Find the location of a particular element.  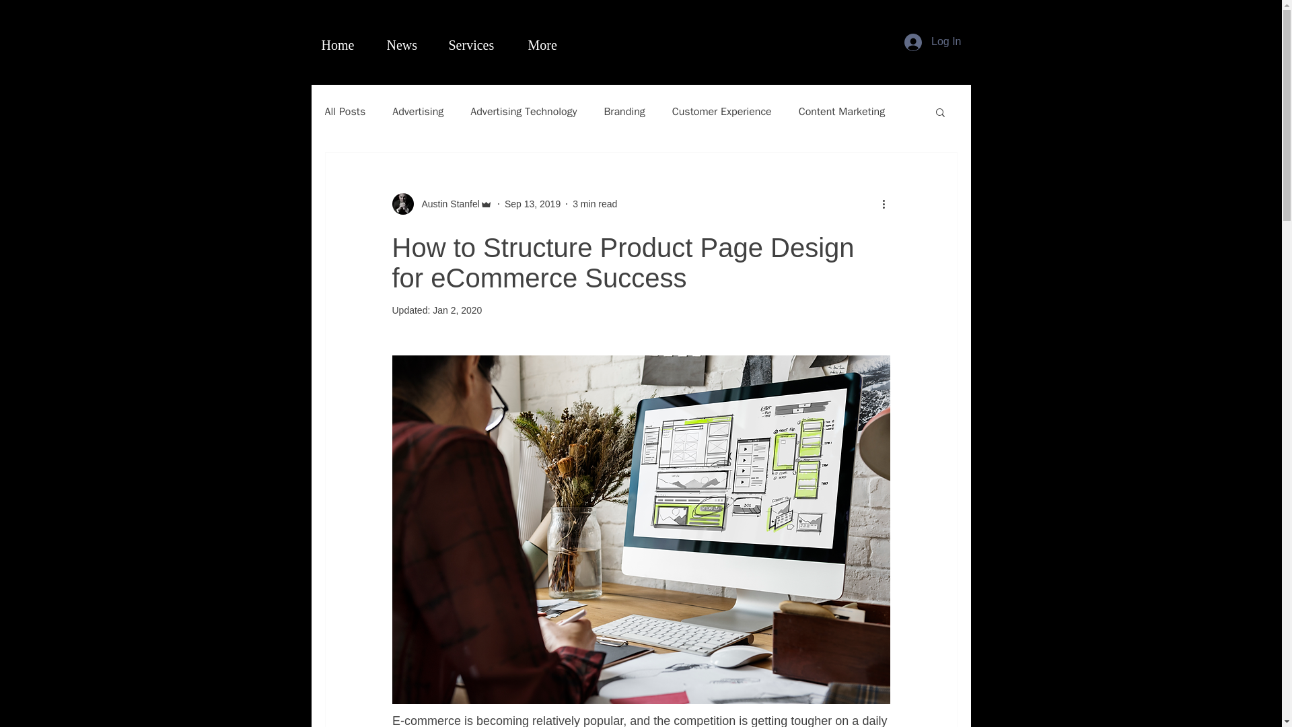

Austin Stanfel is located at coordinates (441, 203).